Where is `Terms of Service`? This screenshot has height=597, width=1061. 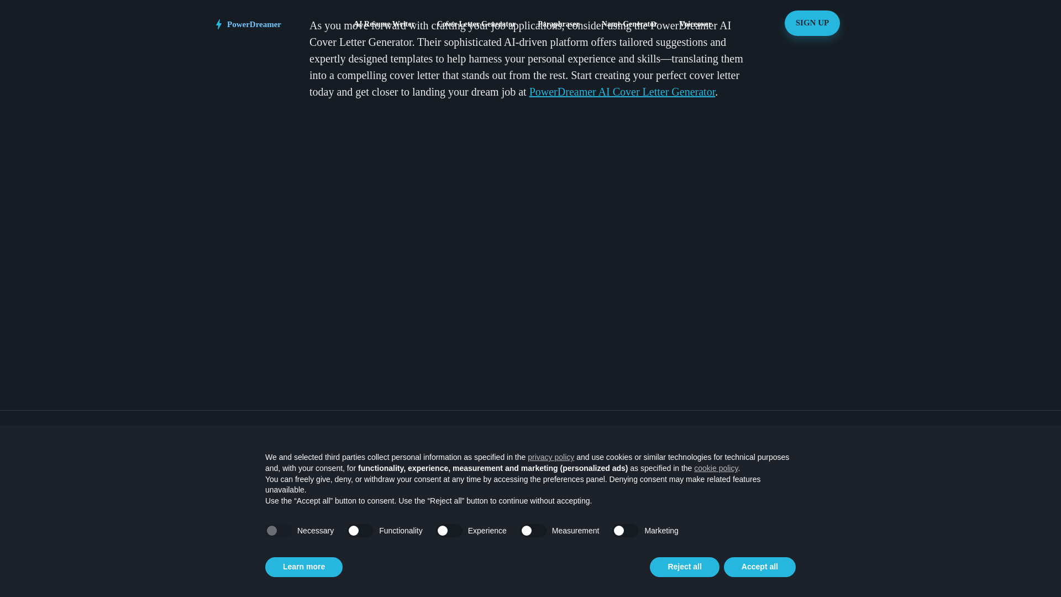 Terms of Service is located at coordinates (816, 594).